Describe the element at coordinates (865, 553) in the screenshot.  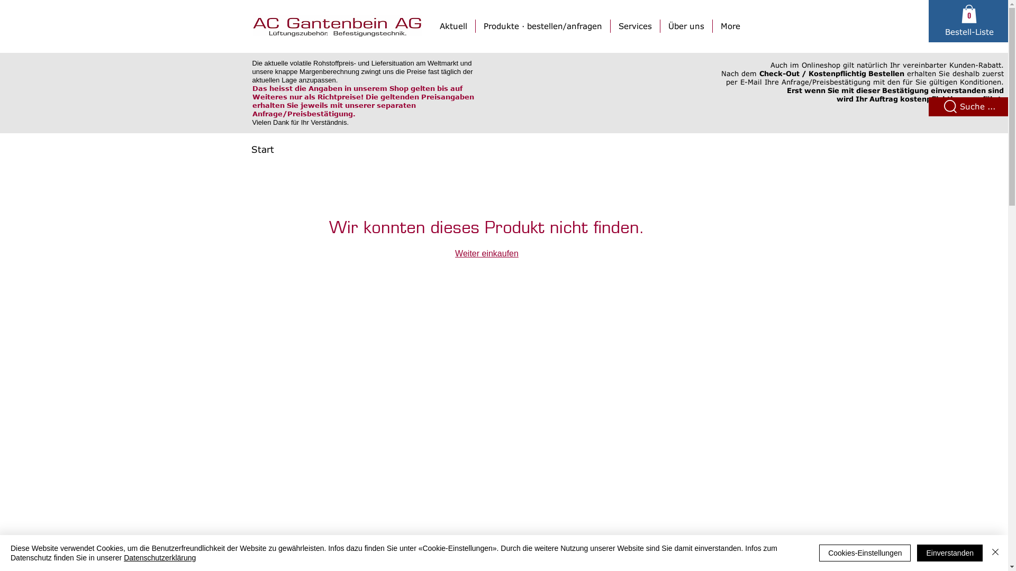
I see `Cookies-Einstellungen` at that location.